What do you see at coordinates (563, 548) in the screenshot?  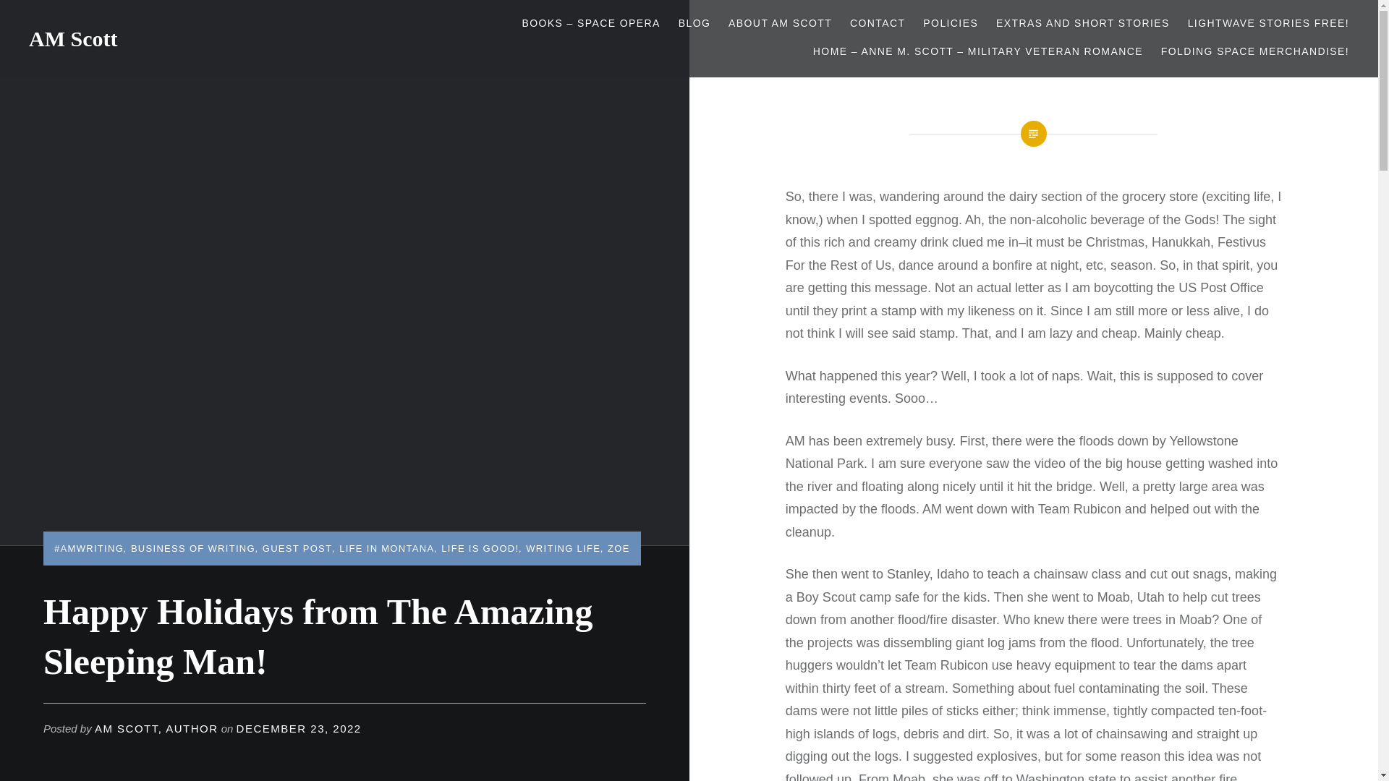 I see `WRITING LIFE` at bounding box center [563, 548].